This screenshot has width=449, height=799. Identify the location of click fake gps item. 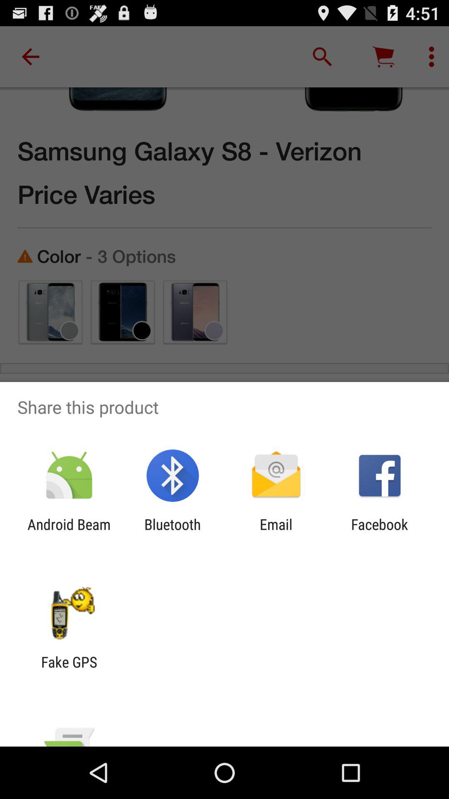
(69, 671).